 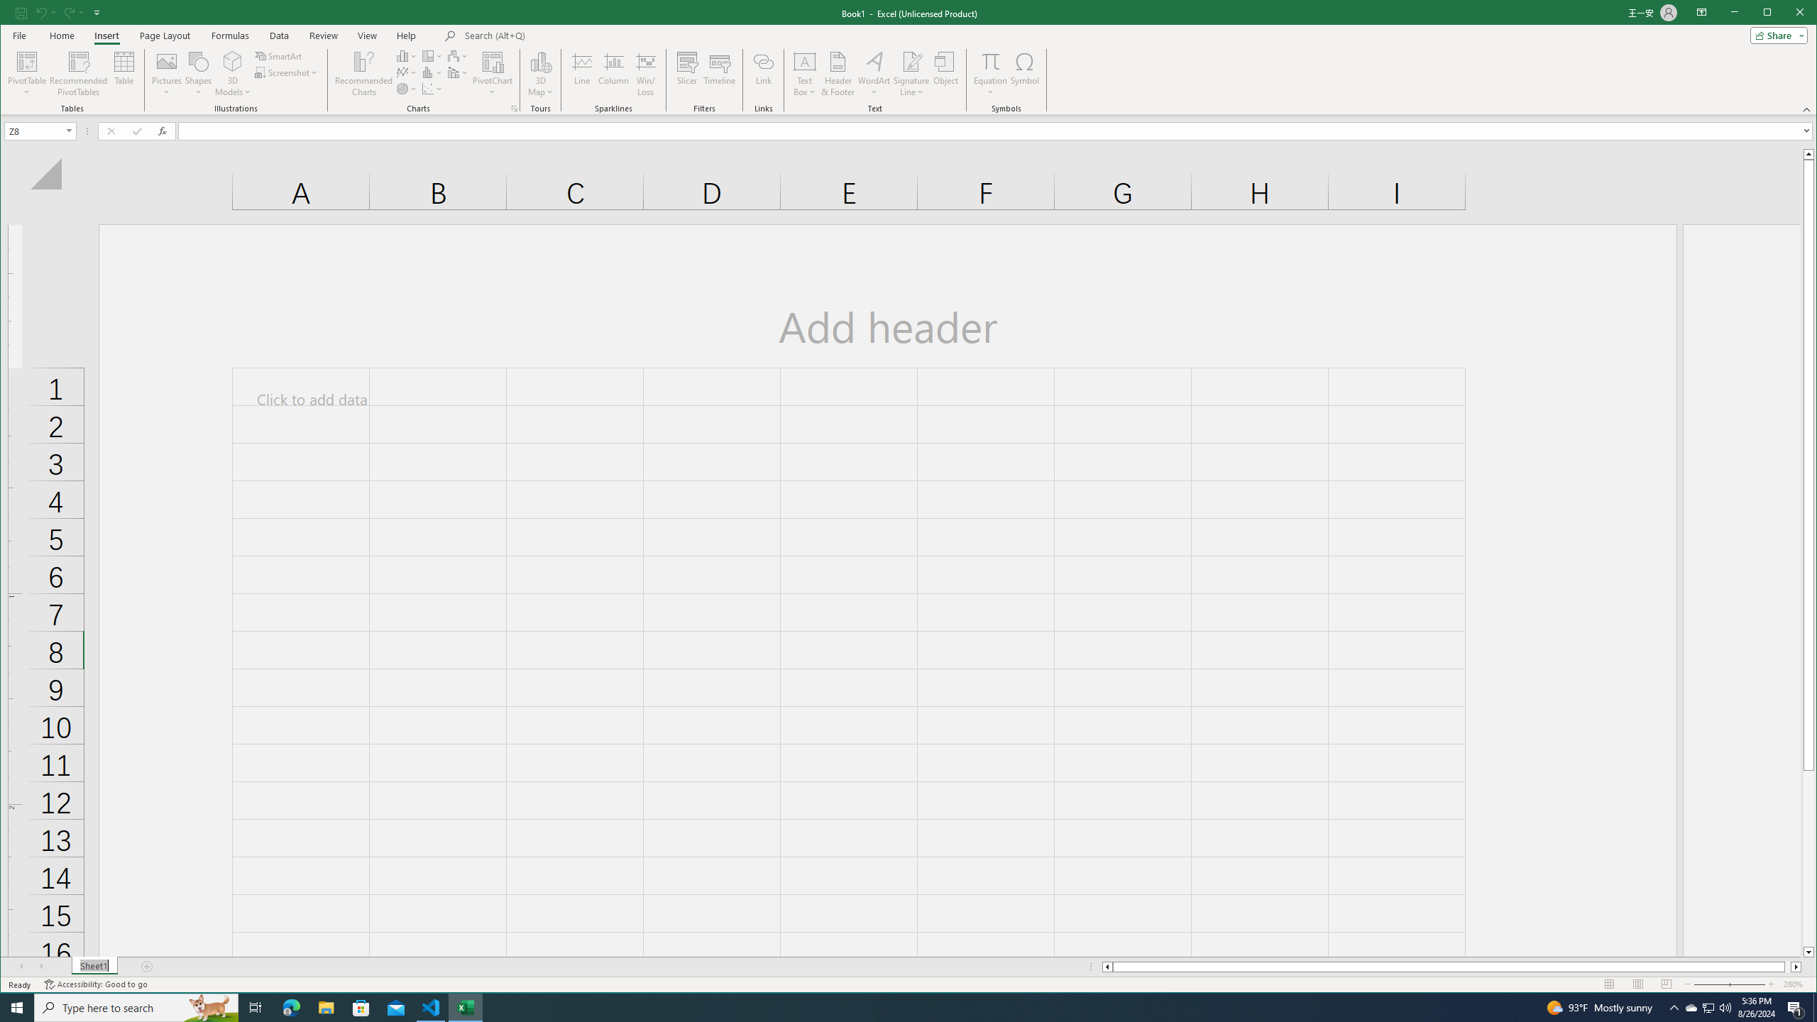 What do you see at coordinates (873, 74) in the screenshot?
I see `WordArt` at bounding box center [873, 74].